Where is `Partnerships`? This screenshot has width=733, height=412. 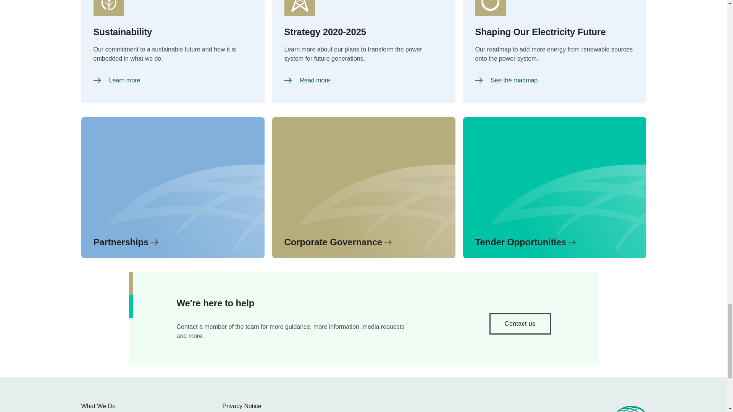 Partnerships is located at coordinates (172, 188).